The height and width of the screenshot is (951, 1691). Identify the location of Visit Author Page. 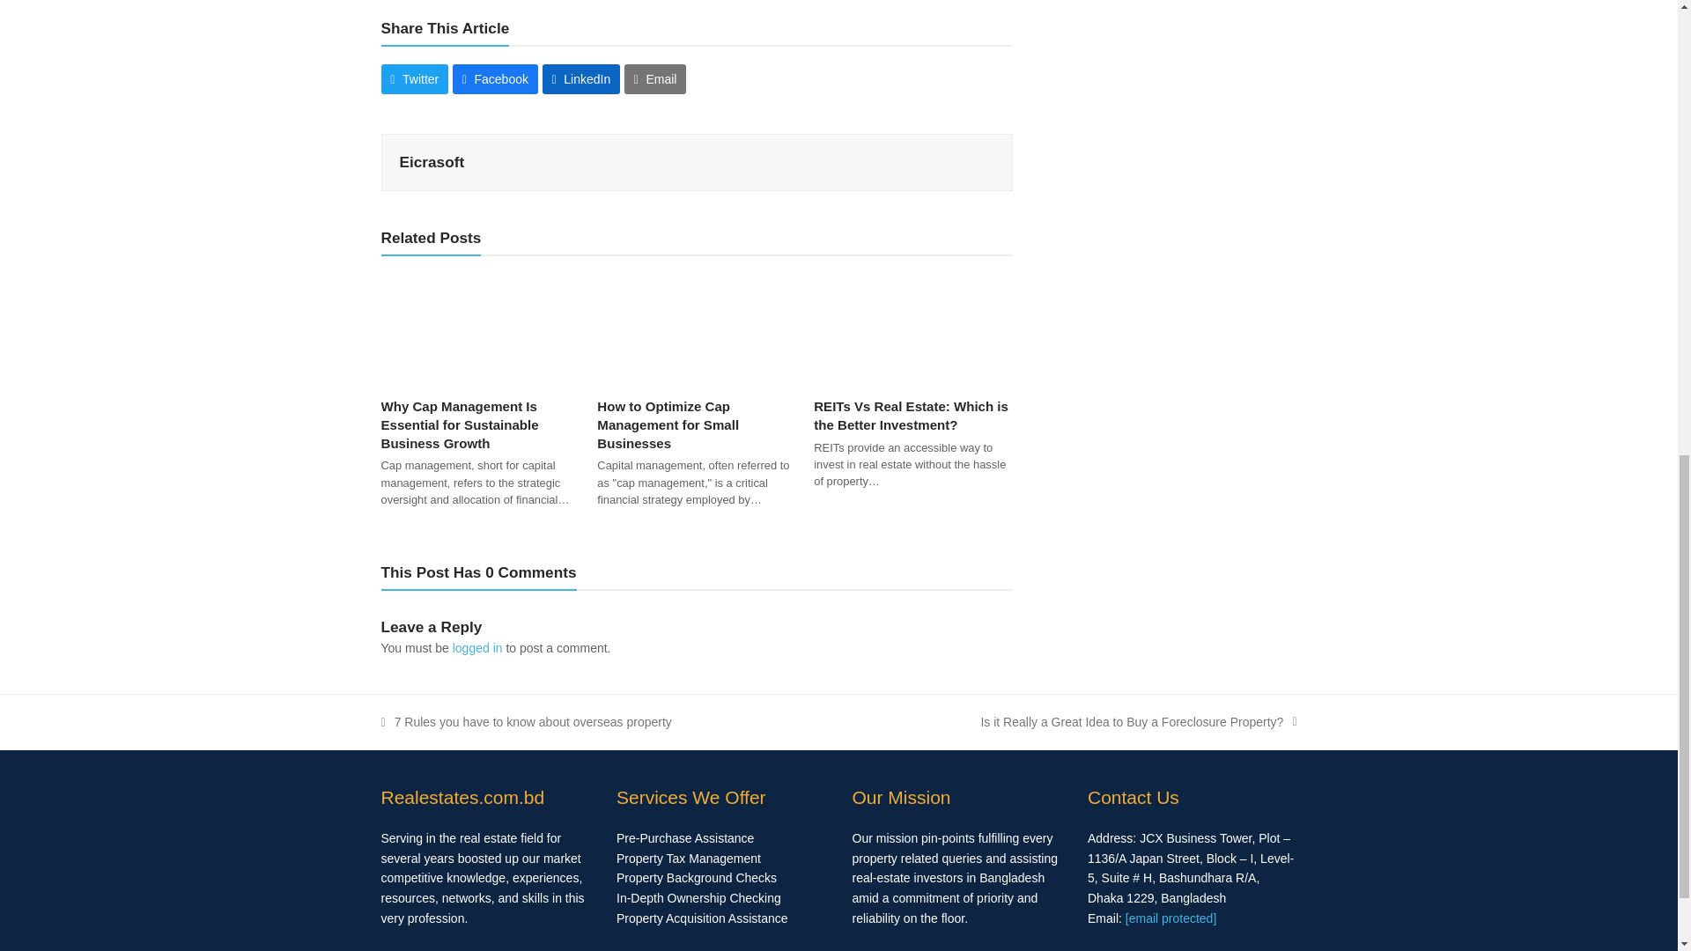
(432, 162).